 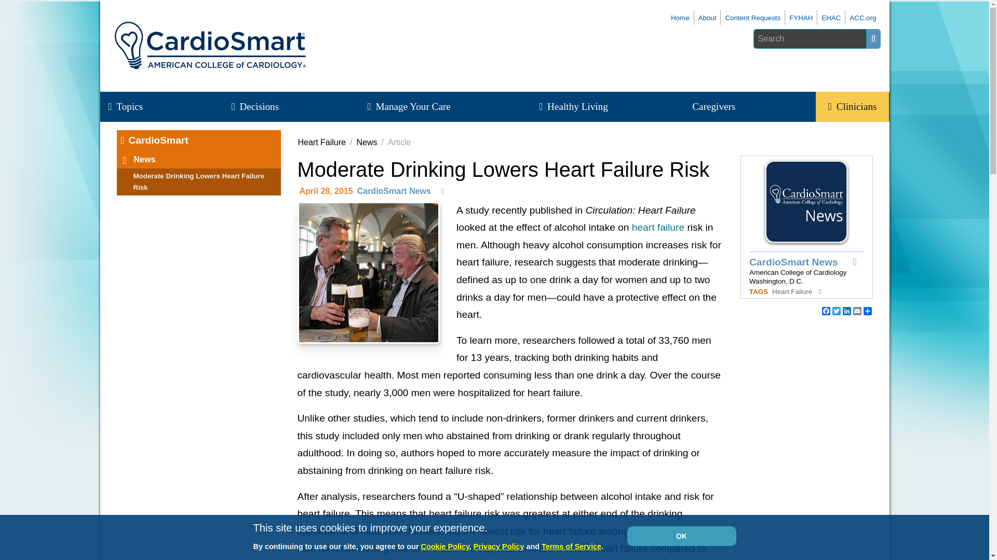 I want to click on Early Heart Attack Care, so click(x=831, y=18).